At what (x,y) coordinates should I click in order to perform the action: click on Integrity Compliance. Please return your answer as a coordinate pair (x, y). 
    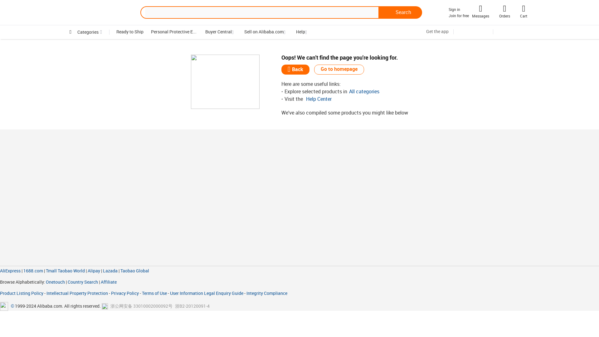
    Looking at the image, I should click on (267, 293).